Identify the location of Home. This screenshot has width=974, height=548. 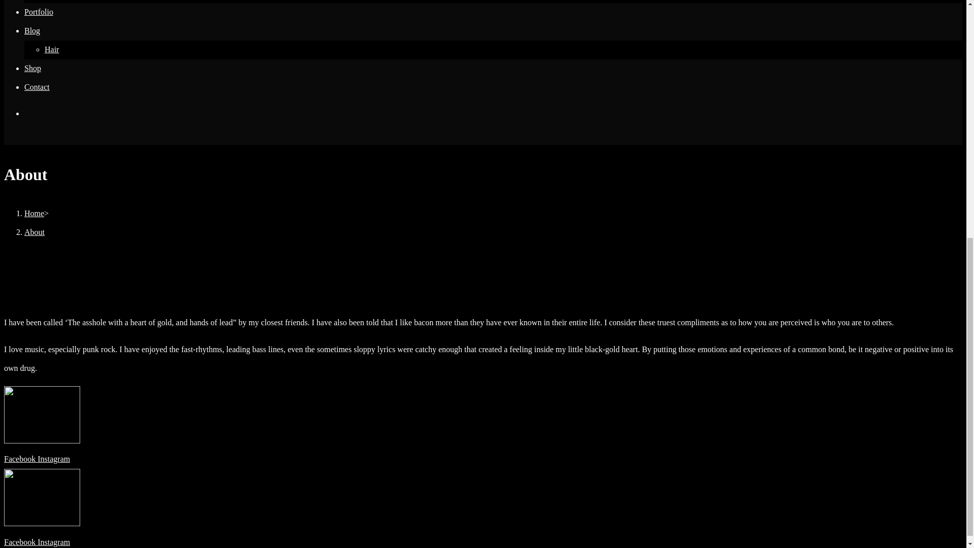
(34, 213).